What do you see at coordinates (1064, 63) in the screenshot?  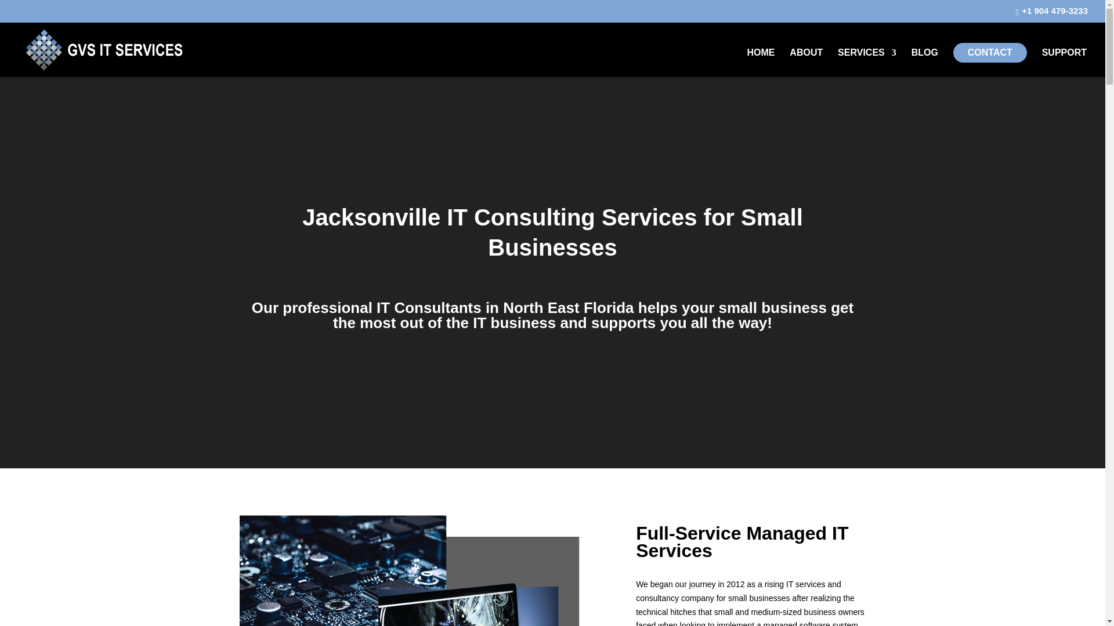 I see `SUPPORT` at bounding box center [1064, 63].